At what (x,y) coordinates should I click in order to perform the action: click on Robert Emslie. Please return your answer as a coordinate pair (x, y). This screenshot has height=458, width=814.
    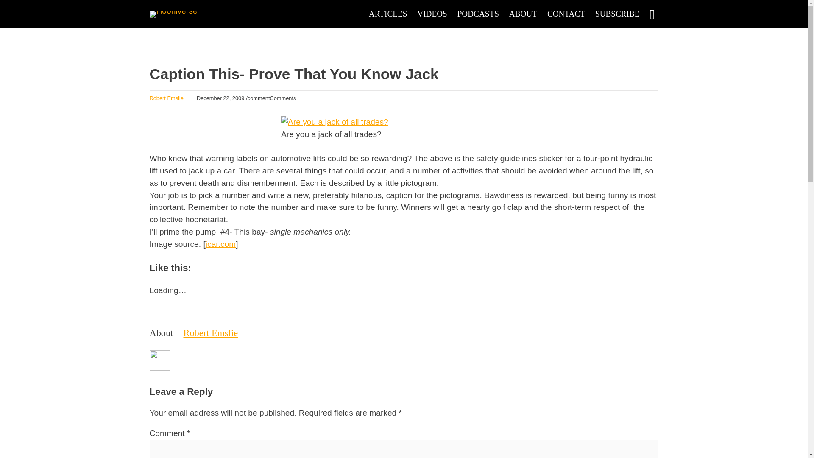
    Looking at the image, I should click on (210, 333).